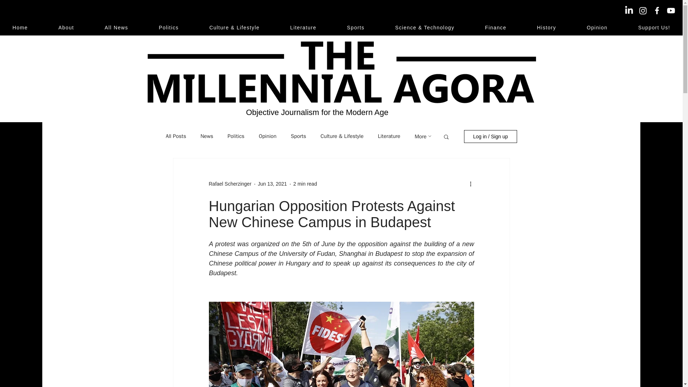 This screenshot has height=387, width=688. Describe the element at coordinates (229, 184) in the screenshot. I see `Rafael Scherzinger` at that location.